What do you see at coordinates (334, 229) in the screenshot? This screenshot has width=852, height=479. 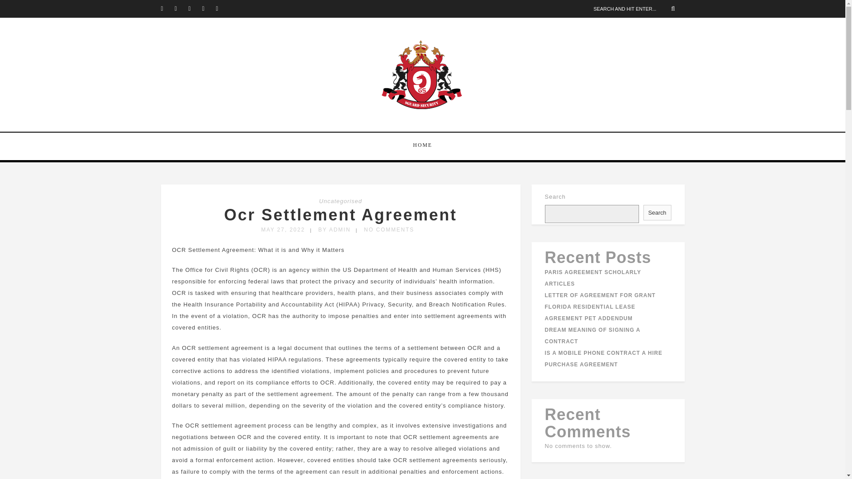 I see `BY ADMIN` at bounding box center [334, 229].